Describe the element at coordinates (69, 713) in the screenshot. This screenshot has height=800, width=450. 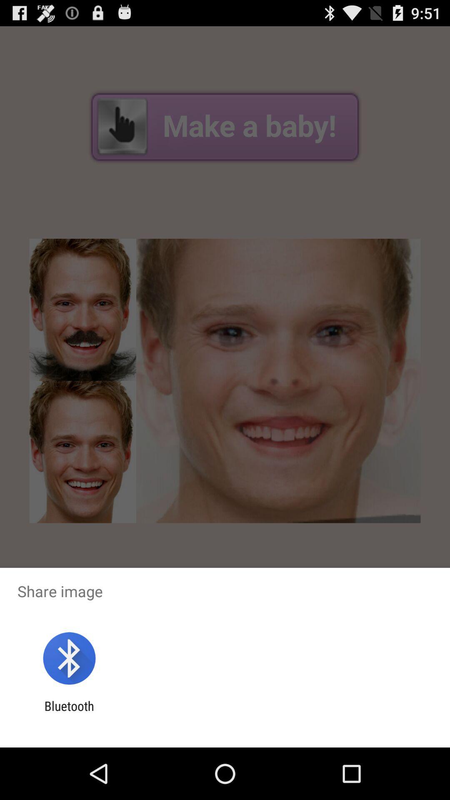
I see `turn off the bluetooth item` at that location.